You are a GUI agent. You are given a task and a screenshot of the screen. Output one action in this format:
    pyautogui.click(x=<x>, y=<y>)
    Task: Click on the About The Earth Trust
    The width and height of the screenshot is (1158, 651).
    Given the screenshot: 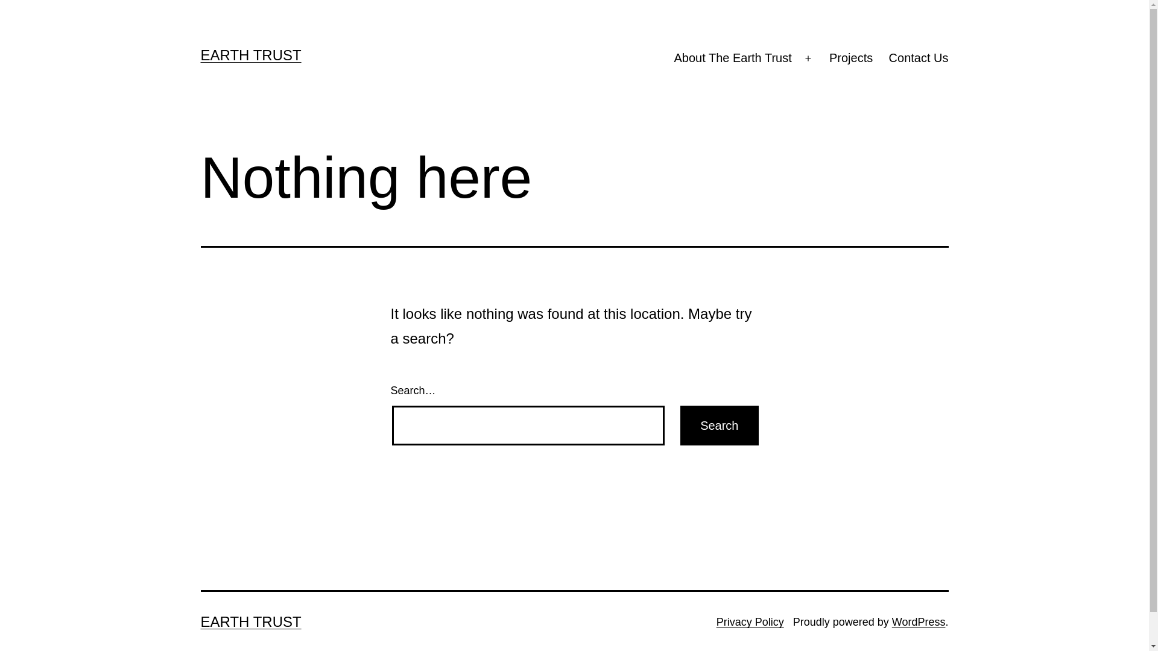 What is the action you would take?
    pyautogui.click(x=733, y=58)
    